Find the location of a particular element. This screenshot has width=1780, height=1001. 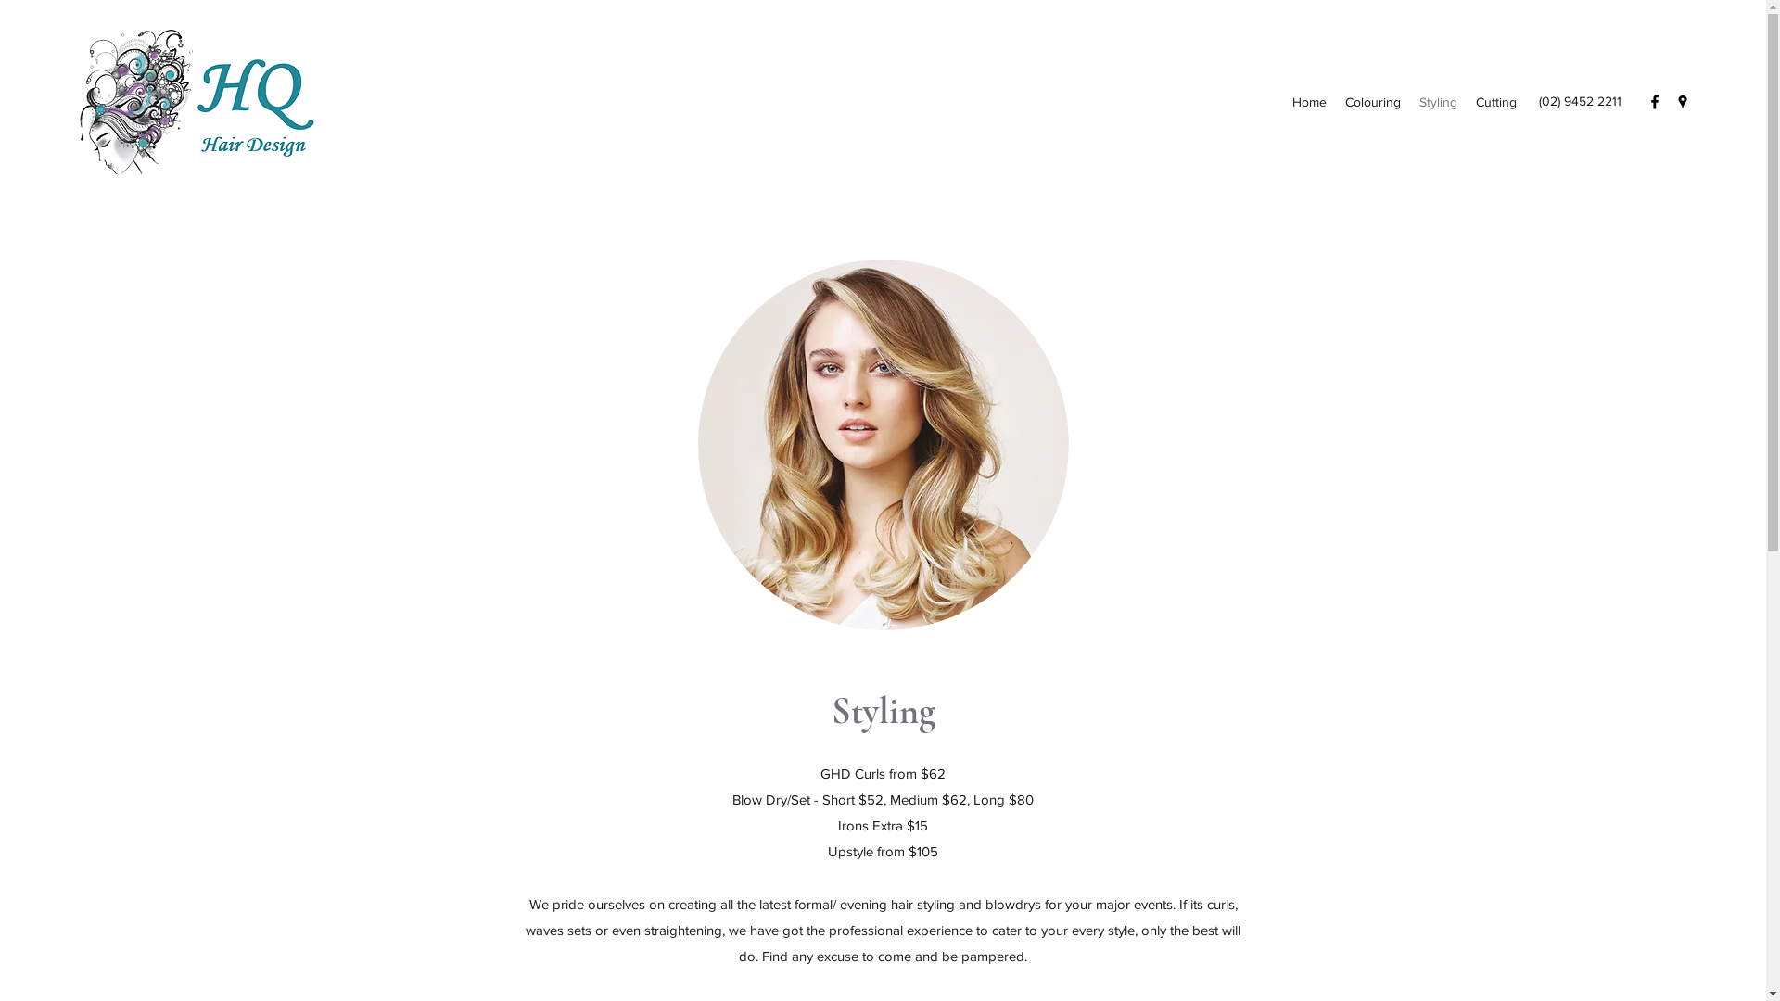

Cutting is located at coordinates (1496, 102).